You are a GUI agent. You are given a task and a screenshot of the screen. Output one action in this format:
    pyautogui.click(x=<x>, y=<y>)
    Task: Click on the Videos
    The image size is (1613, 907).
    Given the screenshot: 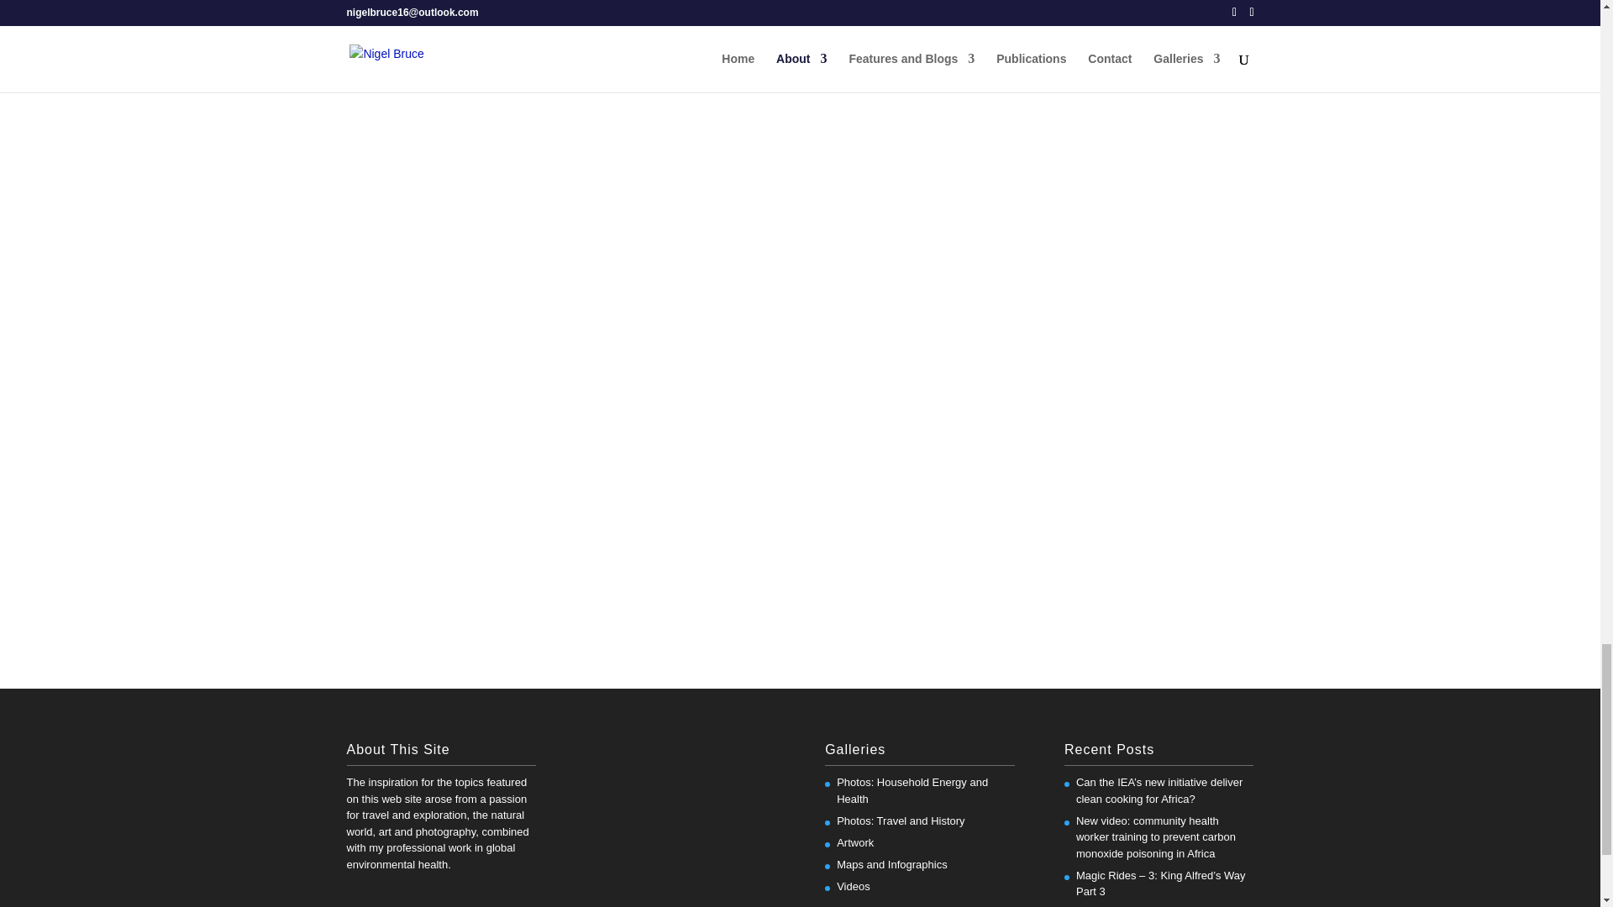 What is the action you would take?
    pyautogui.click(x=854, y=885)
    